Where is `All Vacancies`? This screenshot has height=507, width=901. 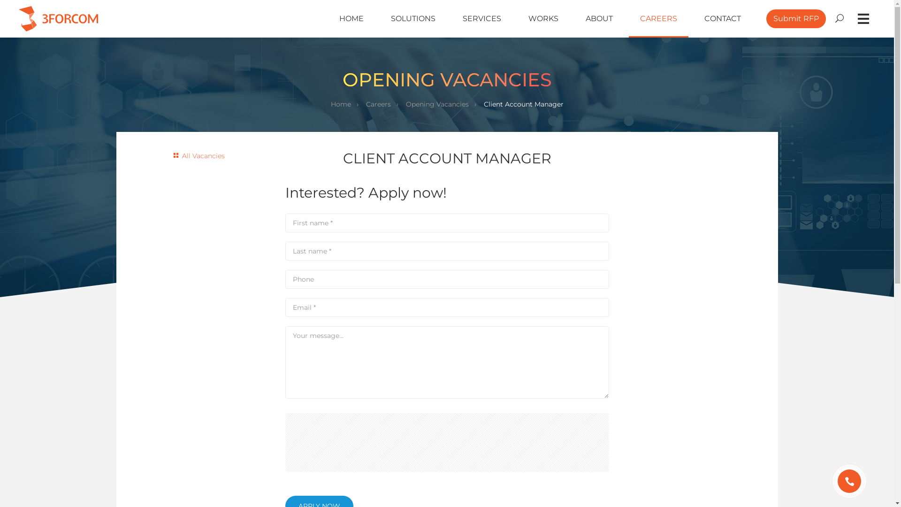 All Vacancies is located at coordinates (199, 156).